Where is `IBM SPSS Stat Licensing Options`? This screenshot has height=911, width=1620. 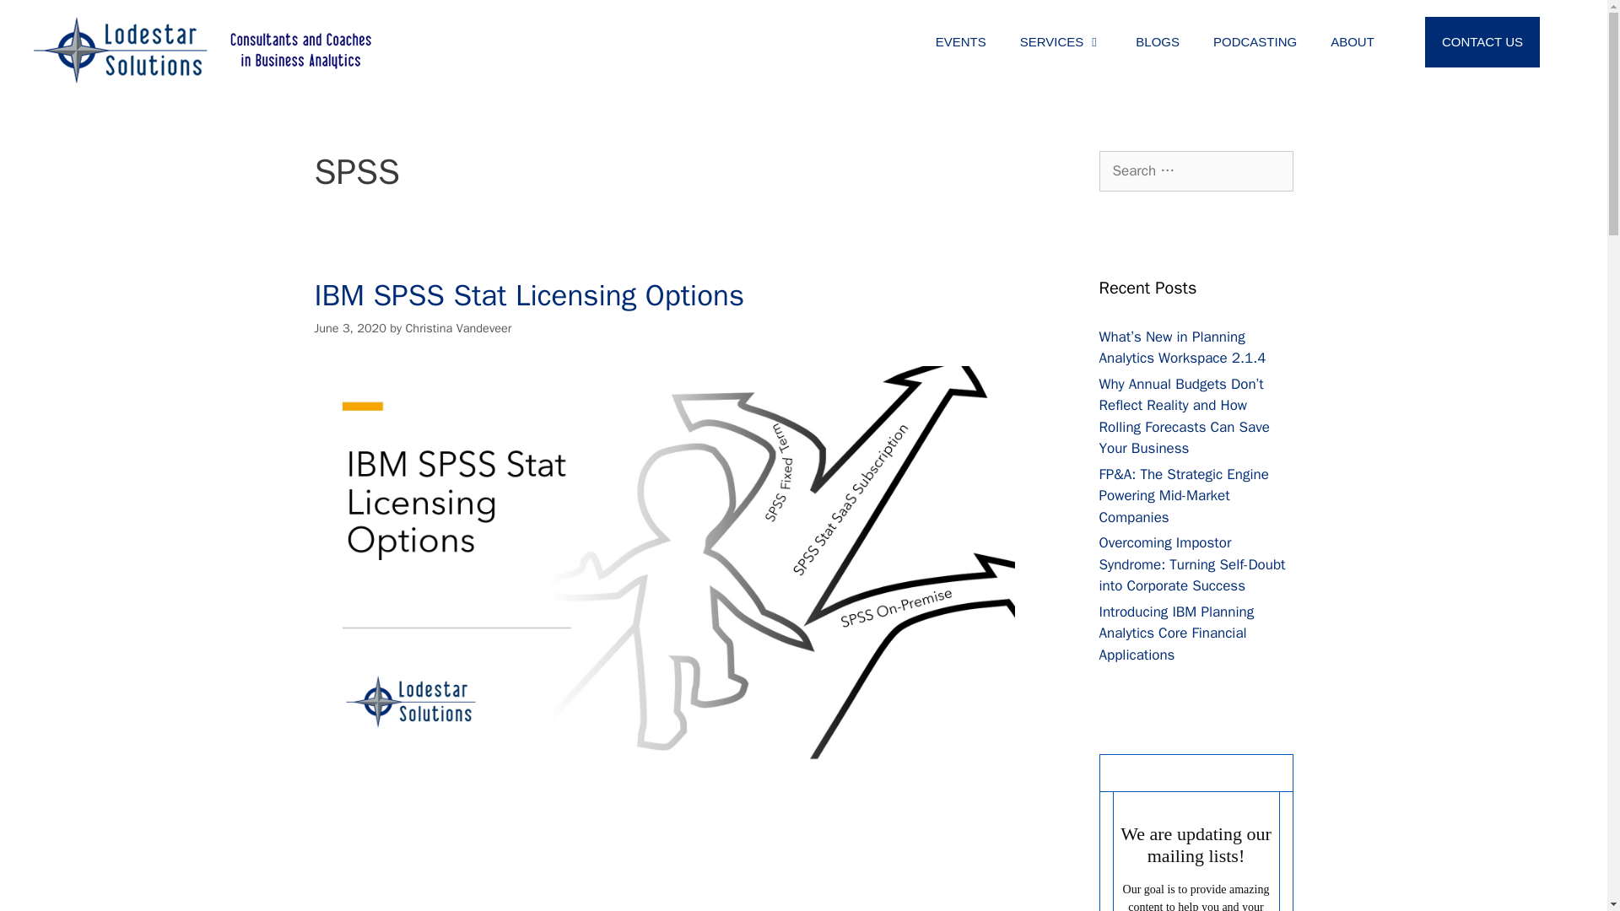 IBM SPSS Stat Licensing Options is located at coordinates (528, 295).